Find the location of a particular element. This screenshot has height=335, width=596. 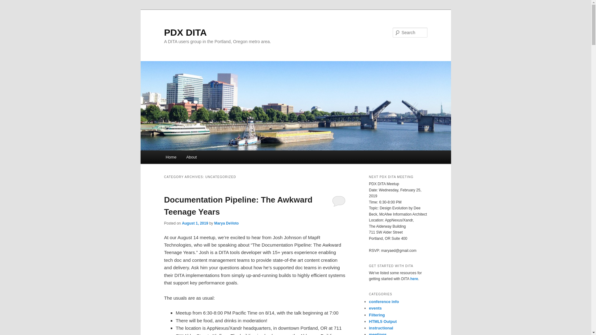

Home is located at coordinates (171, 157).